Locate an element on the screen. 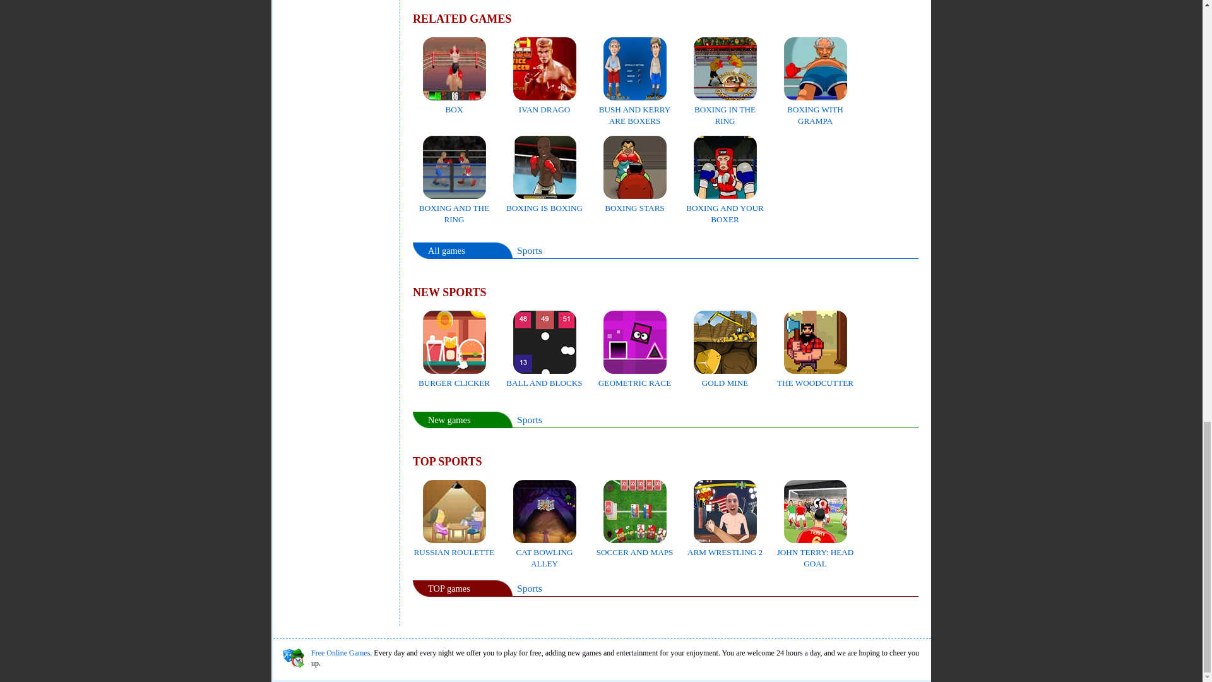 The width and height of the screenshot is (1212, 682). BUSH AND KERRY ARE BOXERS is located at coordinates (635, 109).